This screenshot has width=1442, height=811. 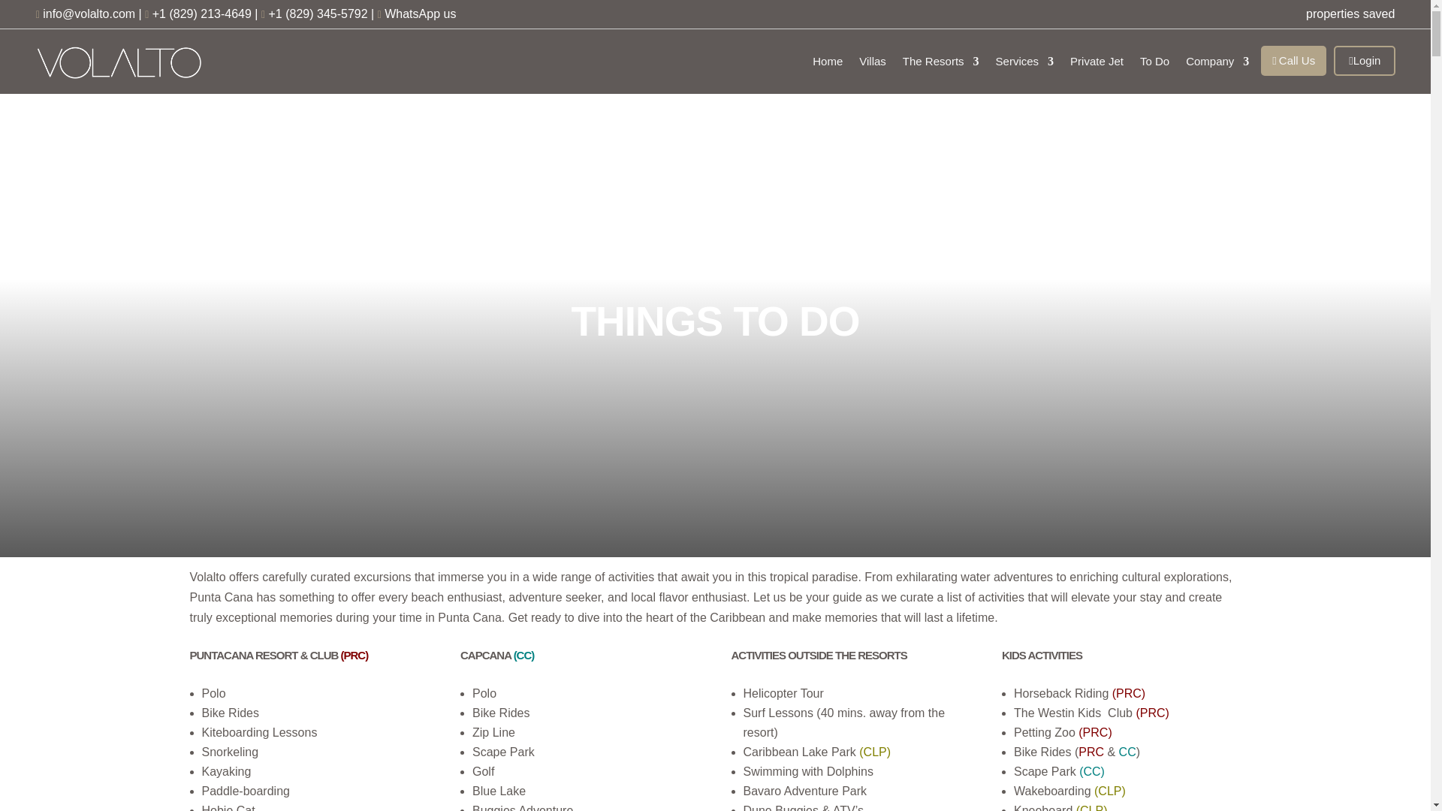 What do you see at coordinates (420, 14) in the screenshot?
I see `WhatsApp us` at bounding box center [420, 14].